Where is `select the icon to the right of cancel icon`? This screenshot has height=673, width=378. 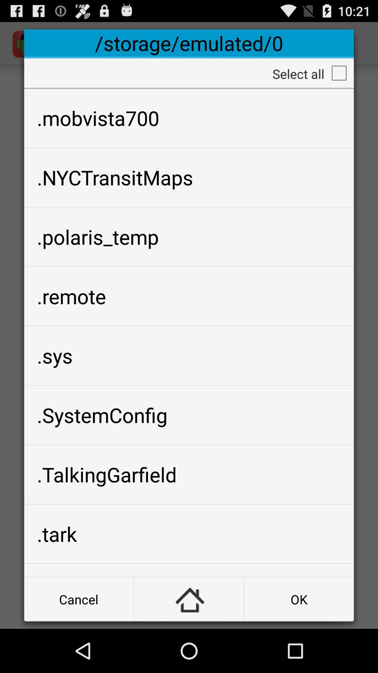
select the icon to the right of cancel icon is located at coordinates (189, 599).